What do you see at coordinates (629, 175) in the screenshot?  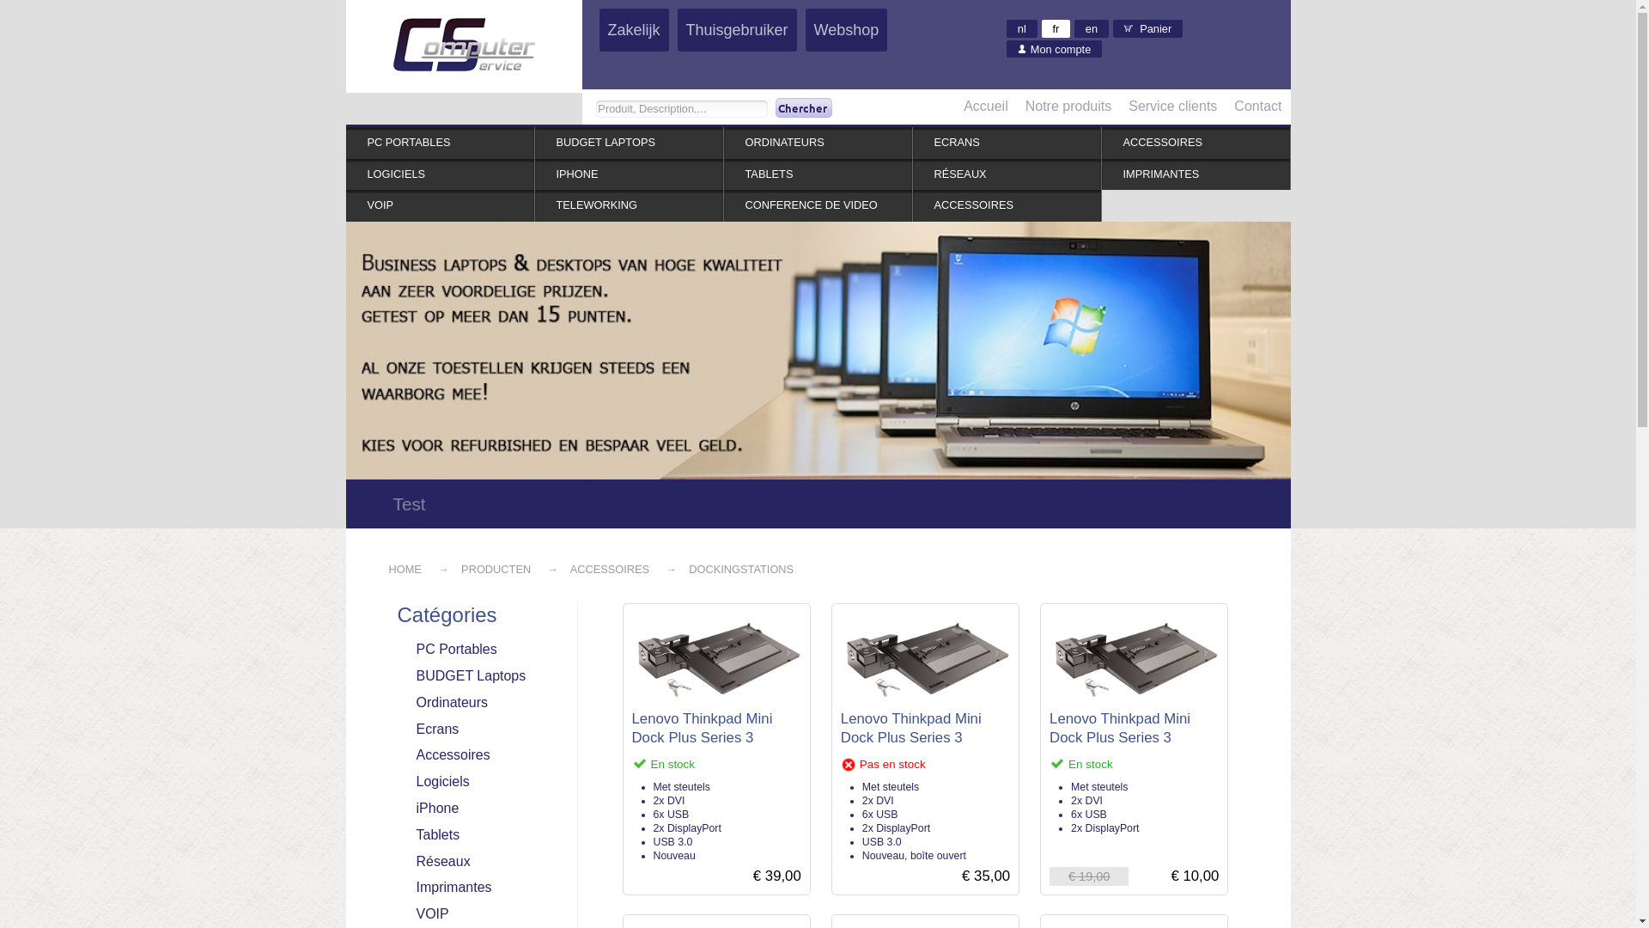 I see `IPHONE` at bounding box center [629, 175].